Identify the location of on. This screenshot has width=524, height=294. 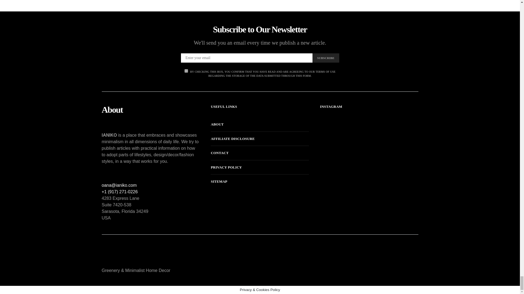
(186, 71).